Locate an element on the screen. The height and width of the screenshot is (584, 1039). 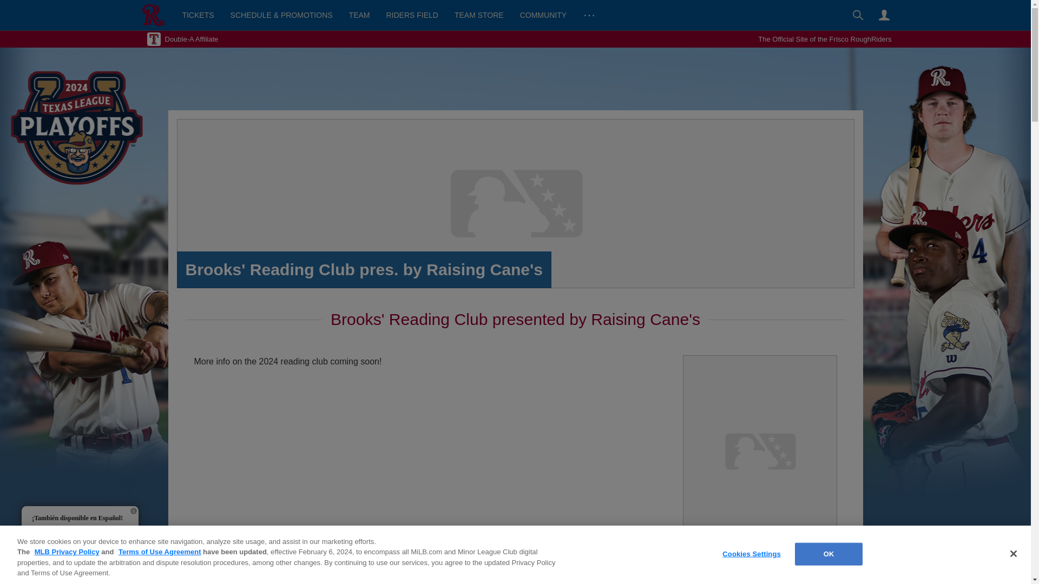
RIDERS FIELD is located at coordinates (411, 15).